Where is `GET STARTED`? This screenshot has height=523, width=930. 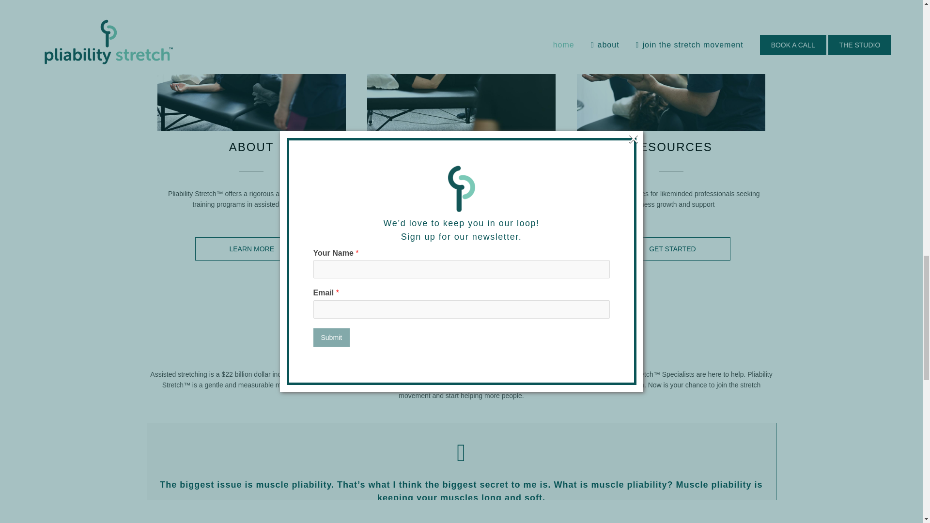
GET STARTED is located at coordinates (672, 249).